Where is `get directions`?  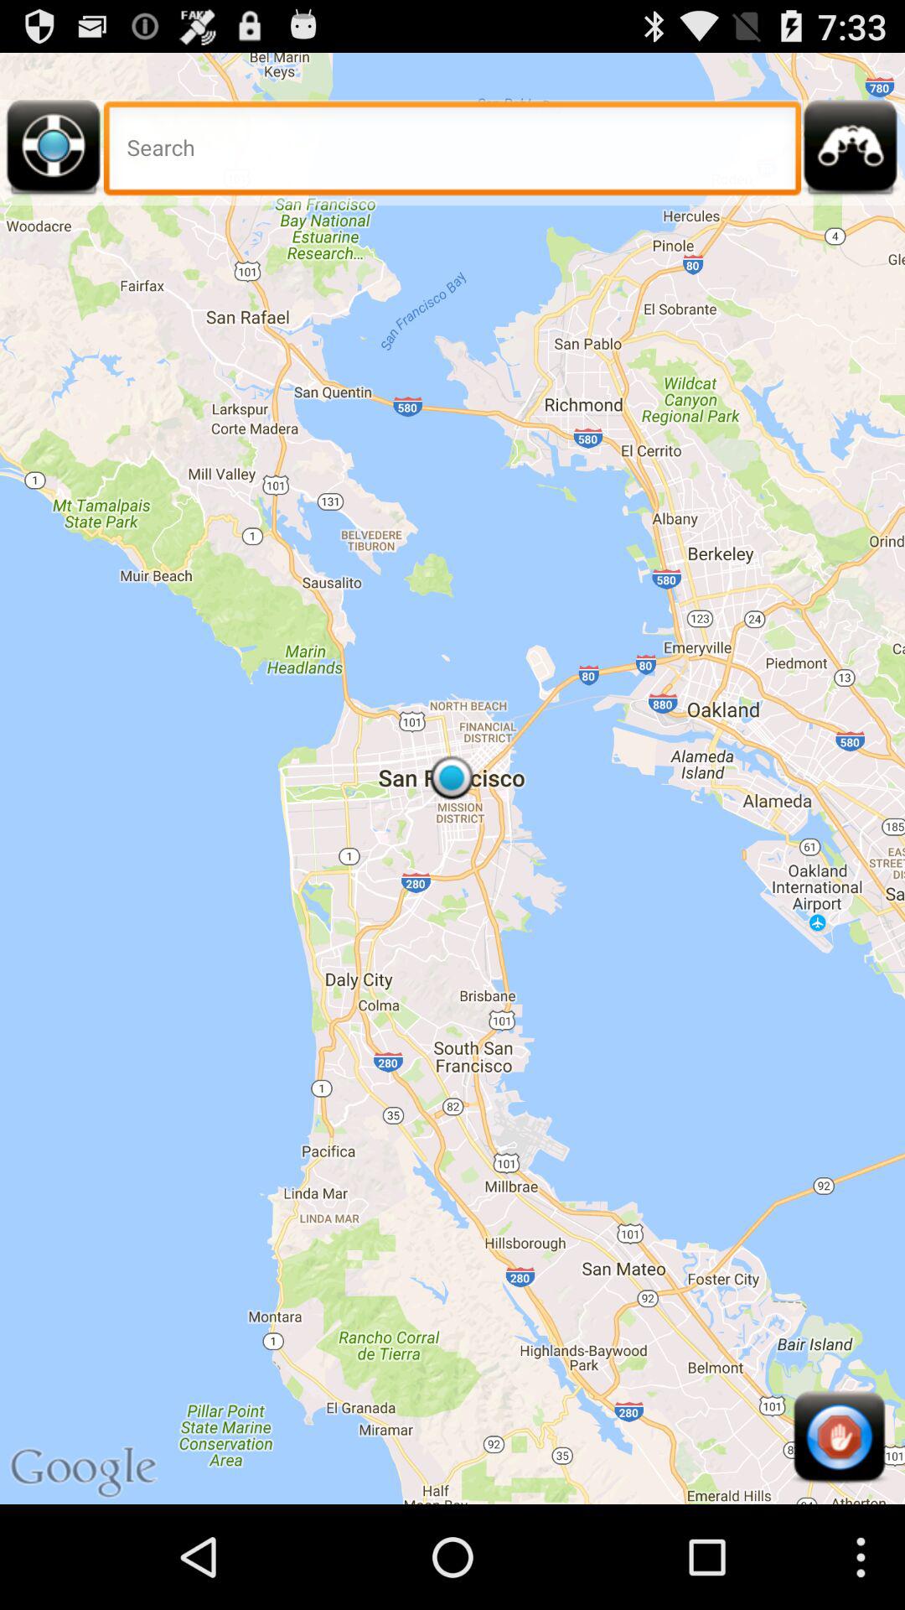
get directions is located at coordinates (54, 153).